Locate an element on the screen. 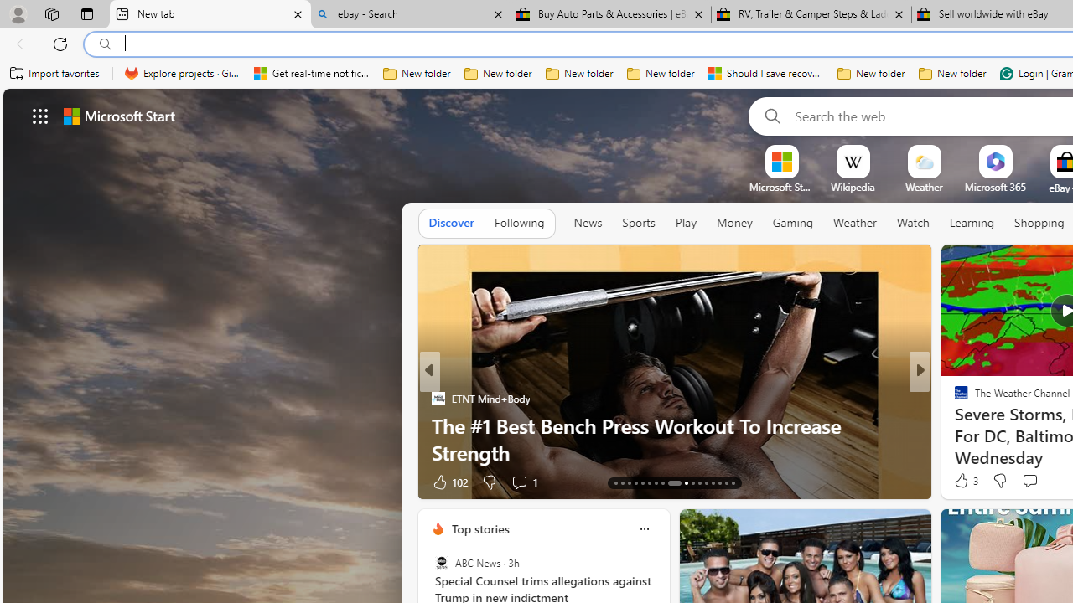  AutomationID: tab-18 is located at coordinates (649, 482).